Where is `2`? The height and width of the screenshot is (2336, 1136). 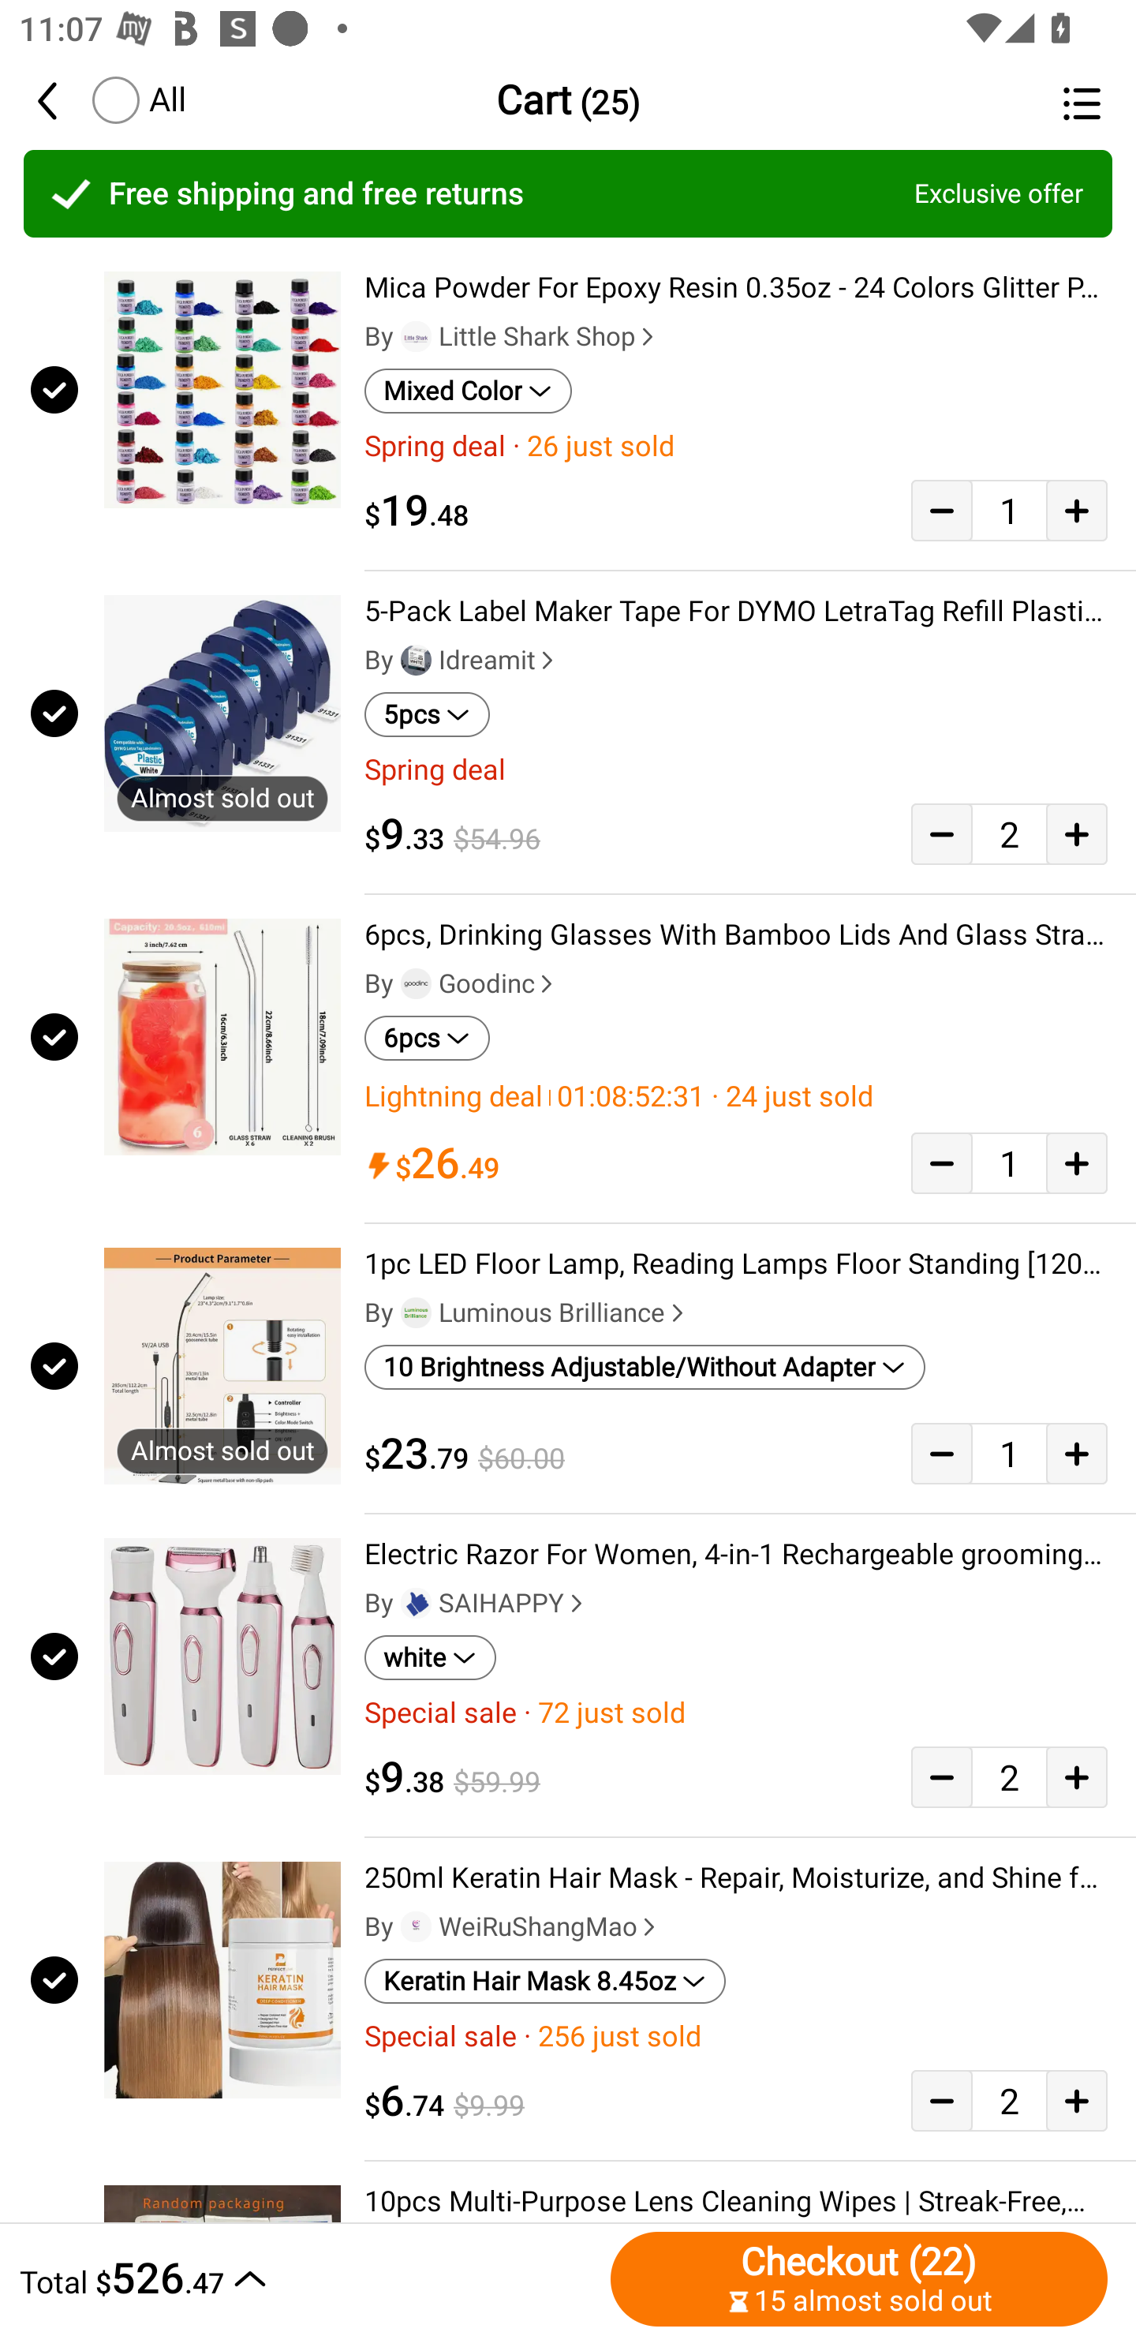 2 is located at coordinates (1009, 833).